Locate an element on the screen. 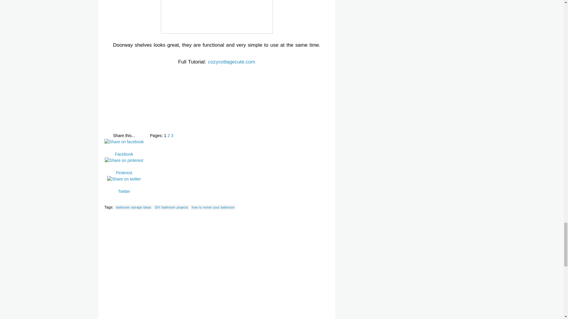 Image resolution: width=568 pixels, height=319 pixels. twitter is located at coordinates (124, 179).